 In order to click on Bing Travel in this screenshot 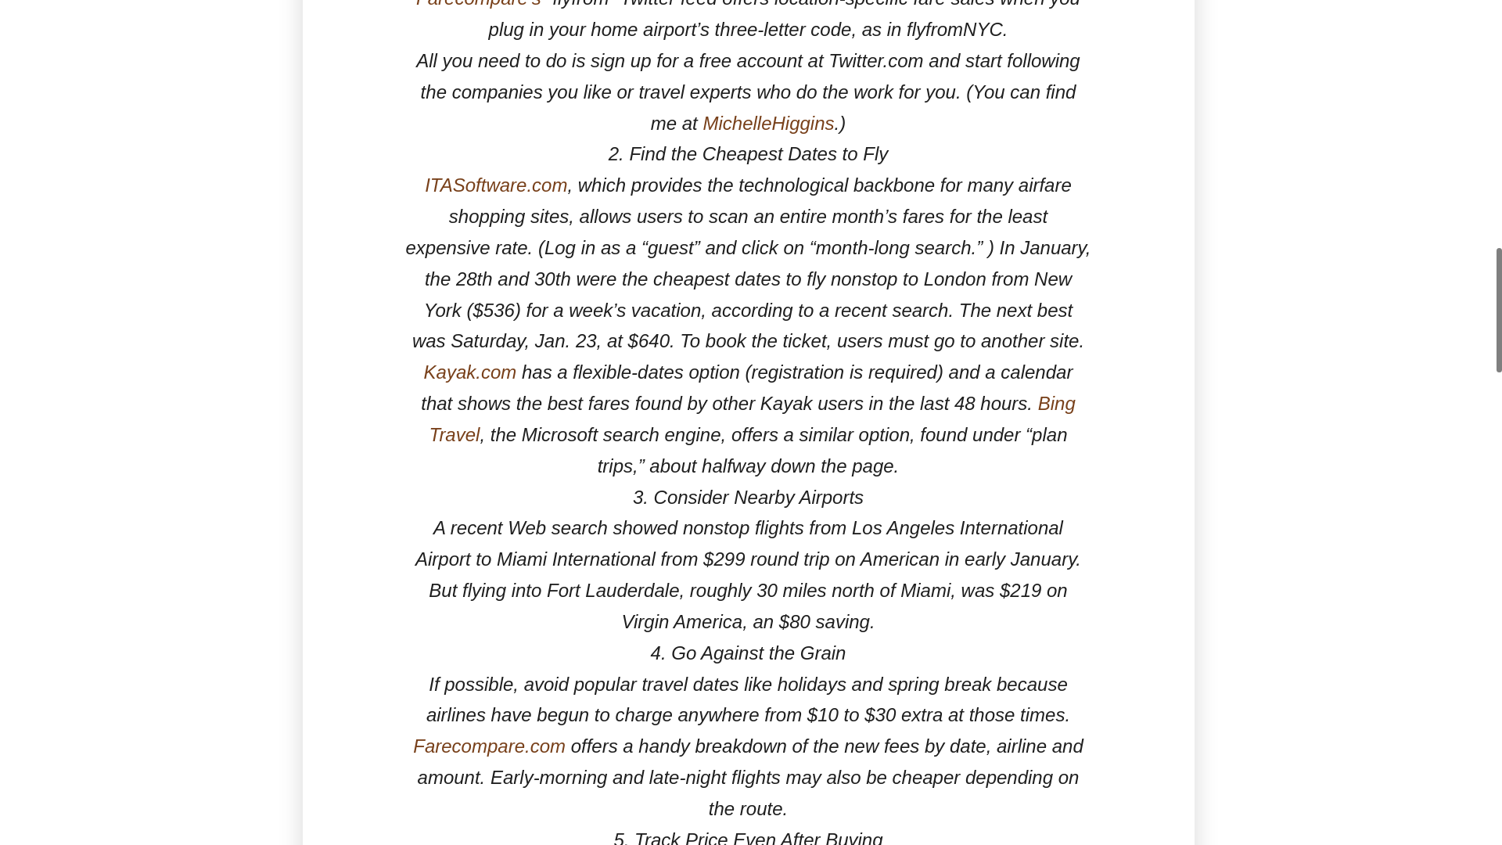, I will do `click(751, 419)`.